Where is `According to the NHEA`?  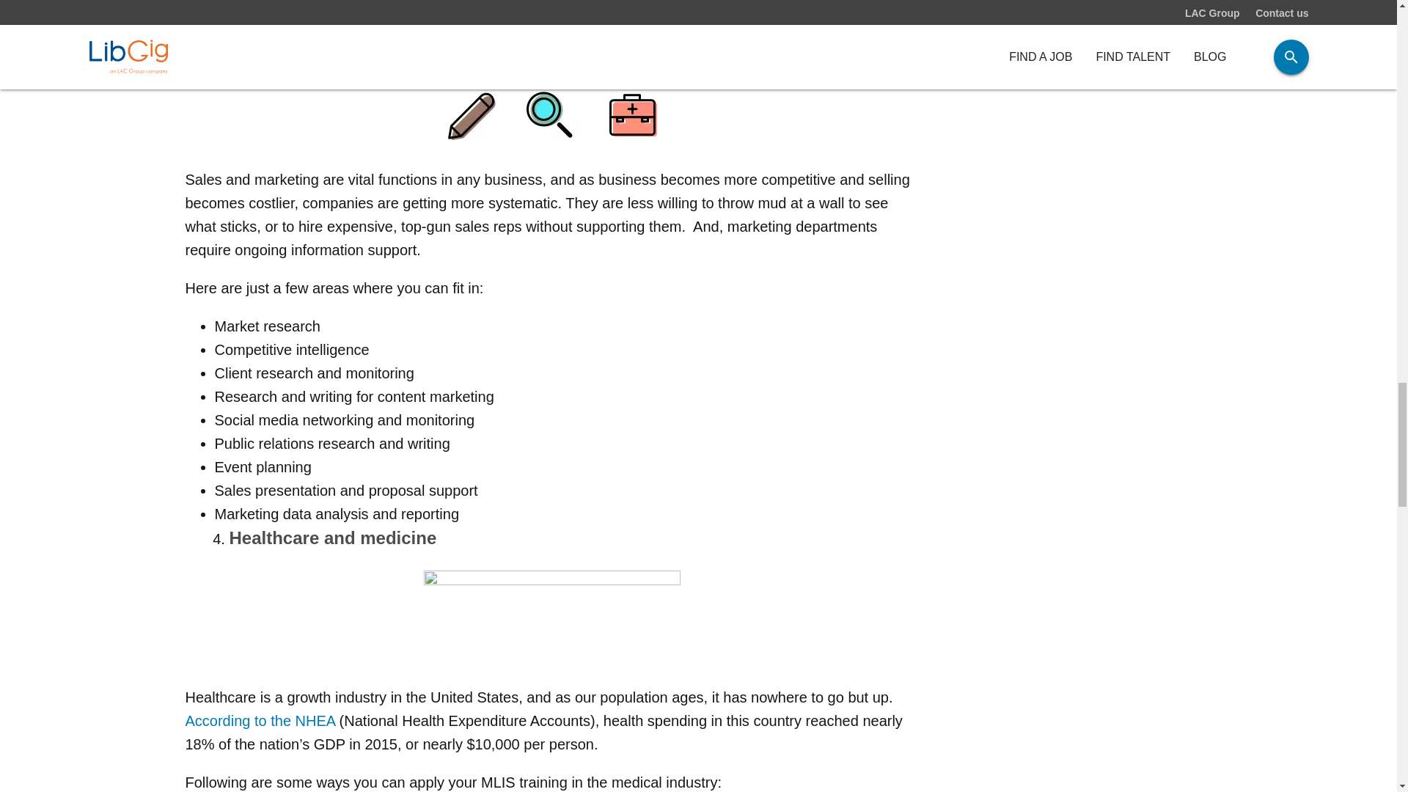 According to the NHEA is located at coordinates (260, 720).